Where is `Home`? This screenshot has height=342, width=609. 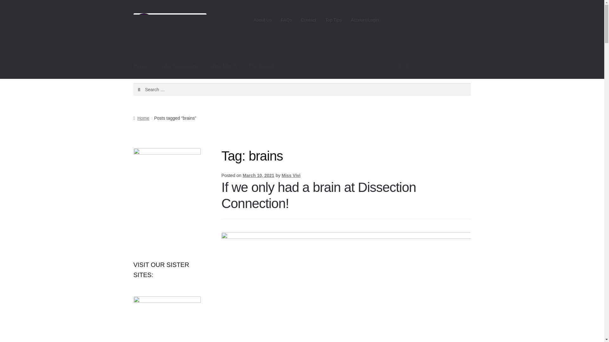 Home is located at coordinates (141, 118).